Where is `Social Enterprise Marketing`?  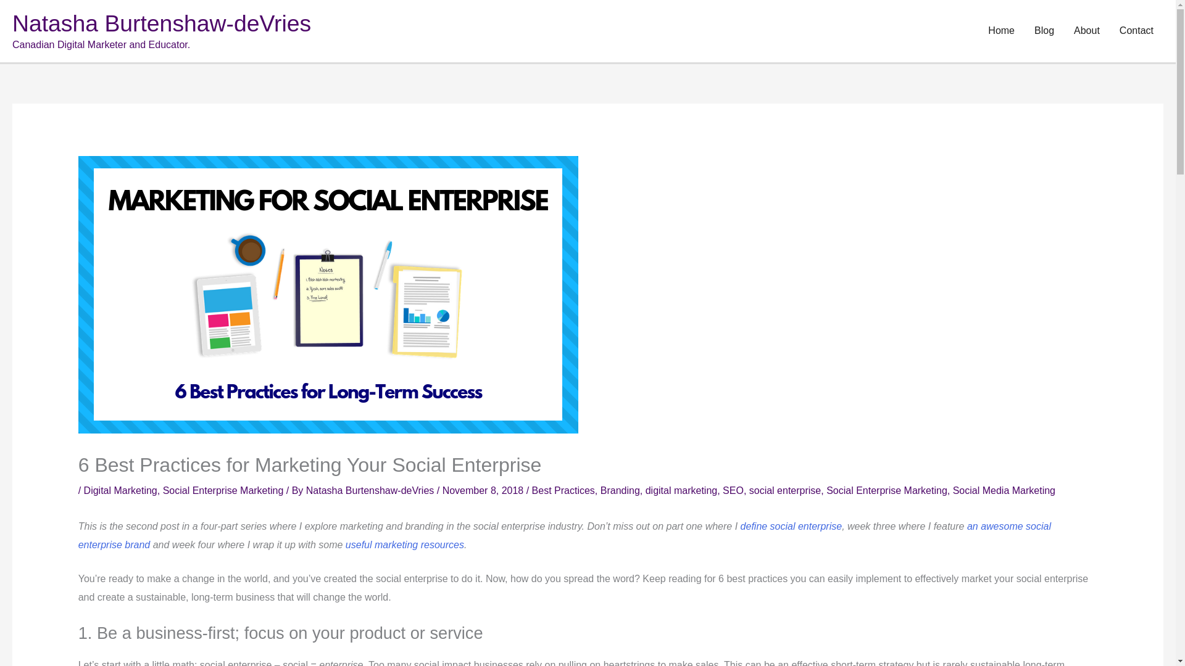
Social Enterprise Marketing is located at coordinates (223, 490).